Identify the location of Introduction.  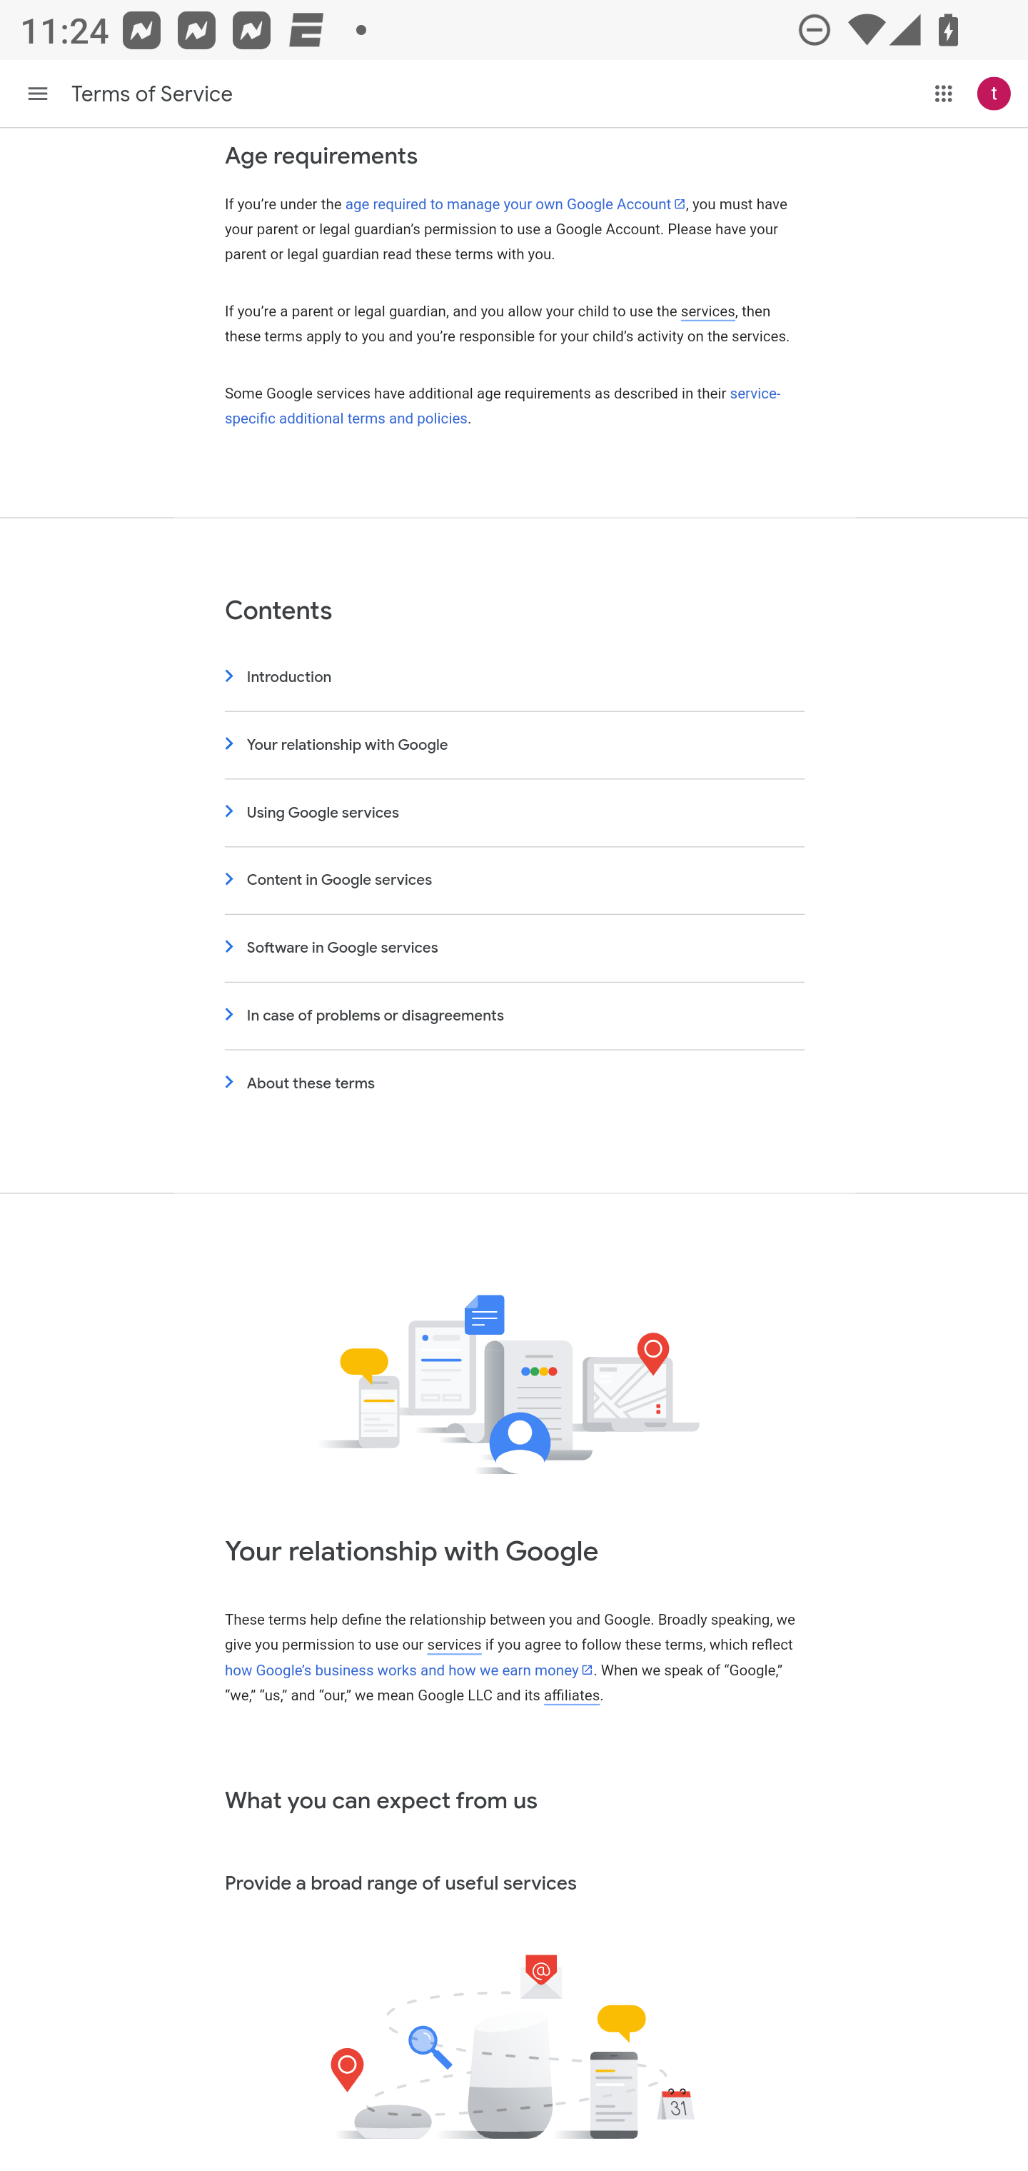
(514, 678).